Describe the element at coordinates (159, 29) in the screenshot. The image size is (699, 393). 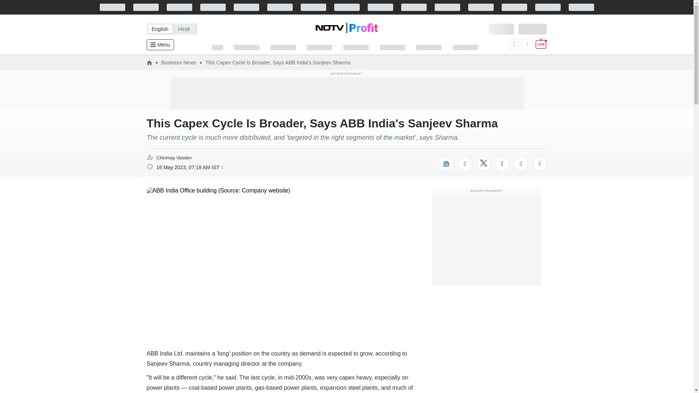
I see `English` at that location.